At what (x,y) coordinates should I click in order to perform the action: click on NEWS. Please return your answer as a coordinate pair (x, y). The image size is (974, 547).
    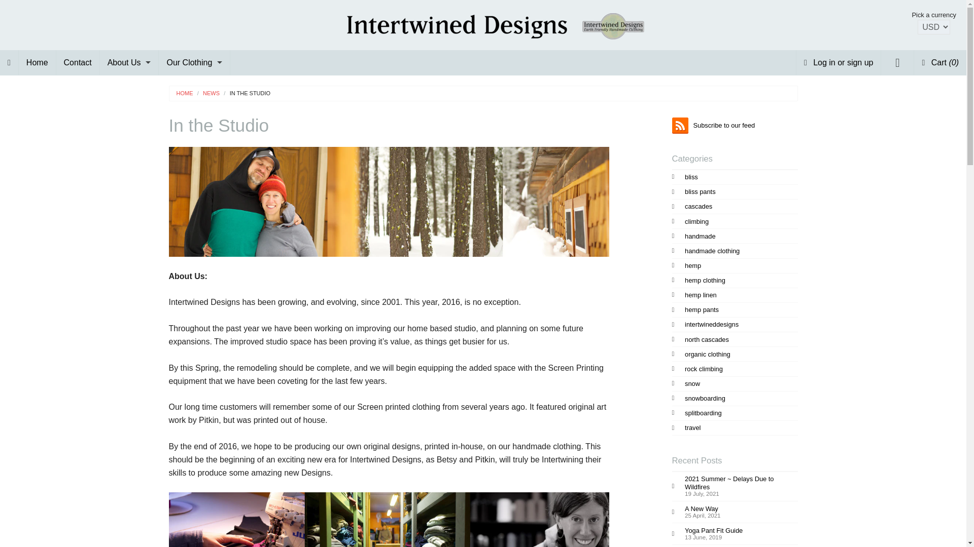
    Looking at the image, I should click on (206, 93).